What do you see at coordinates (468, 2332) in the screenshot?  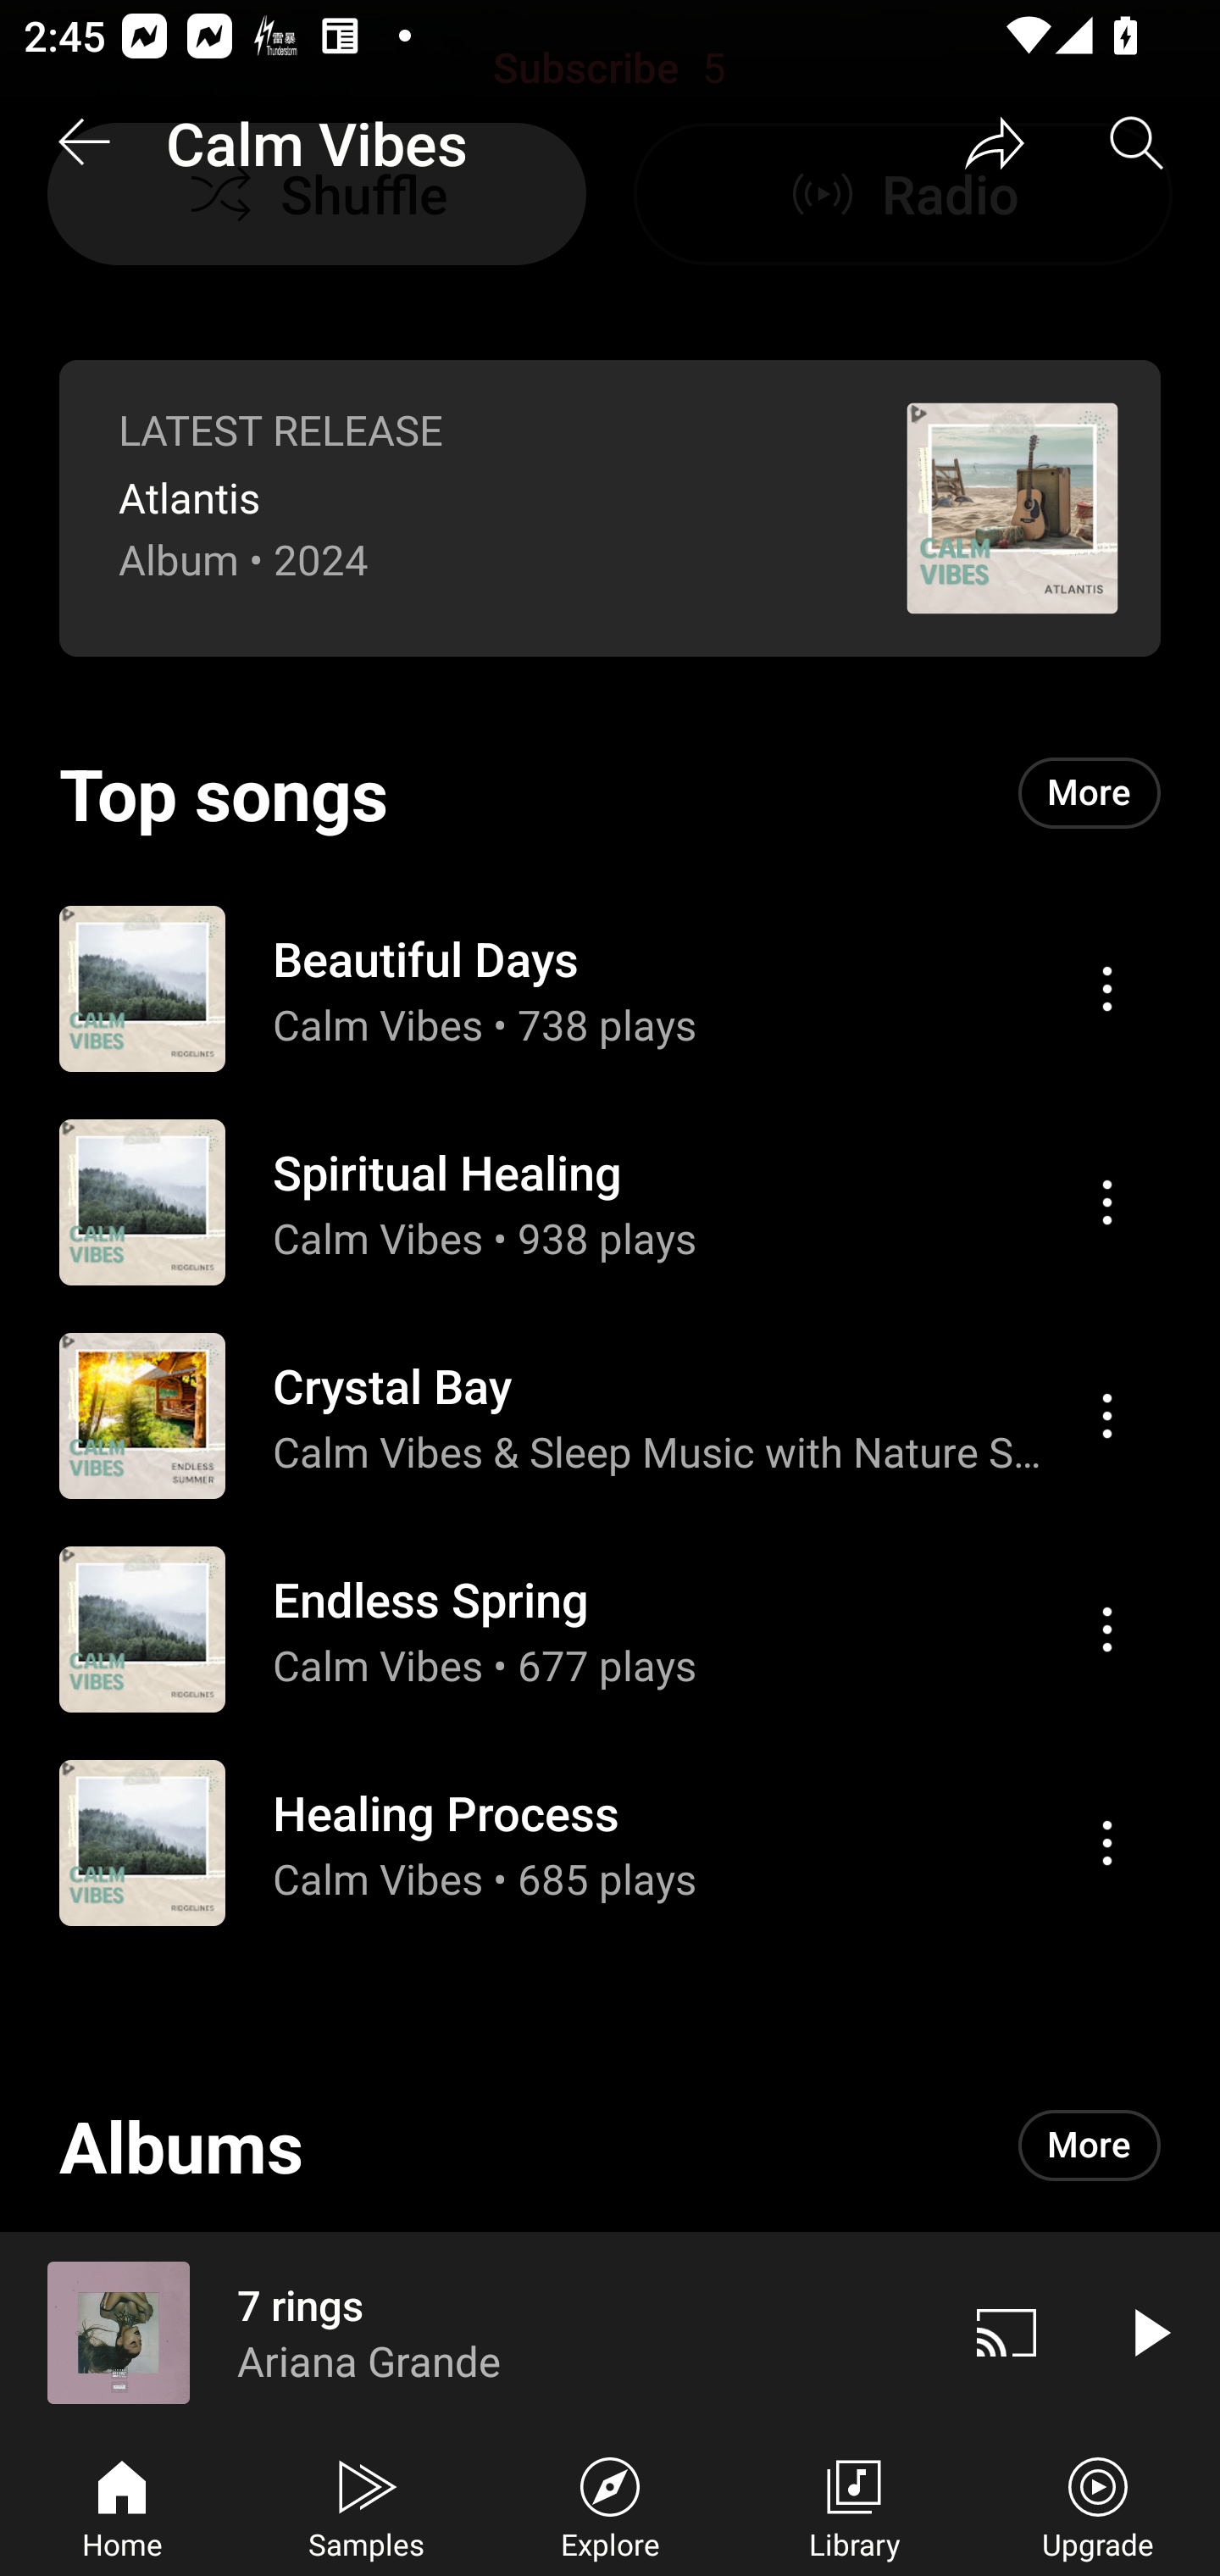 I see `7 rings Ariana Grande` at bounding box center [468, 2332].